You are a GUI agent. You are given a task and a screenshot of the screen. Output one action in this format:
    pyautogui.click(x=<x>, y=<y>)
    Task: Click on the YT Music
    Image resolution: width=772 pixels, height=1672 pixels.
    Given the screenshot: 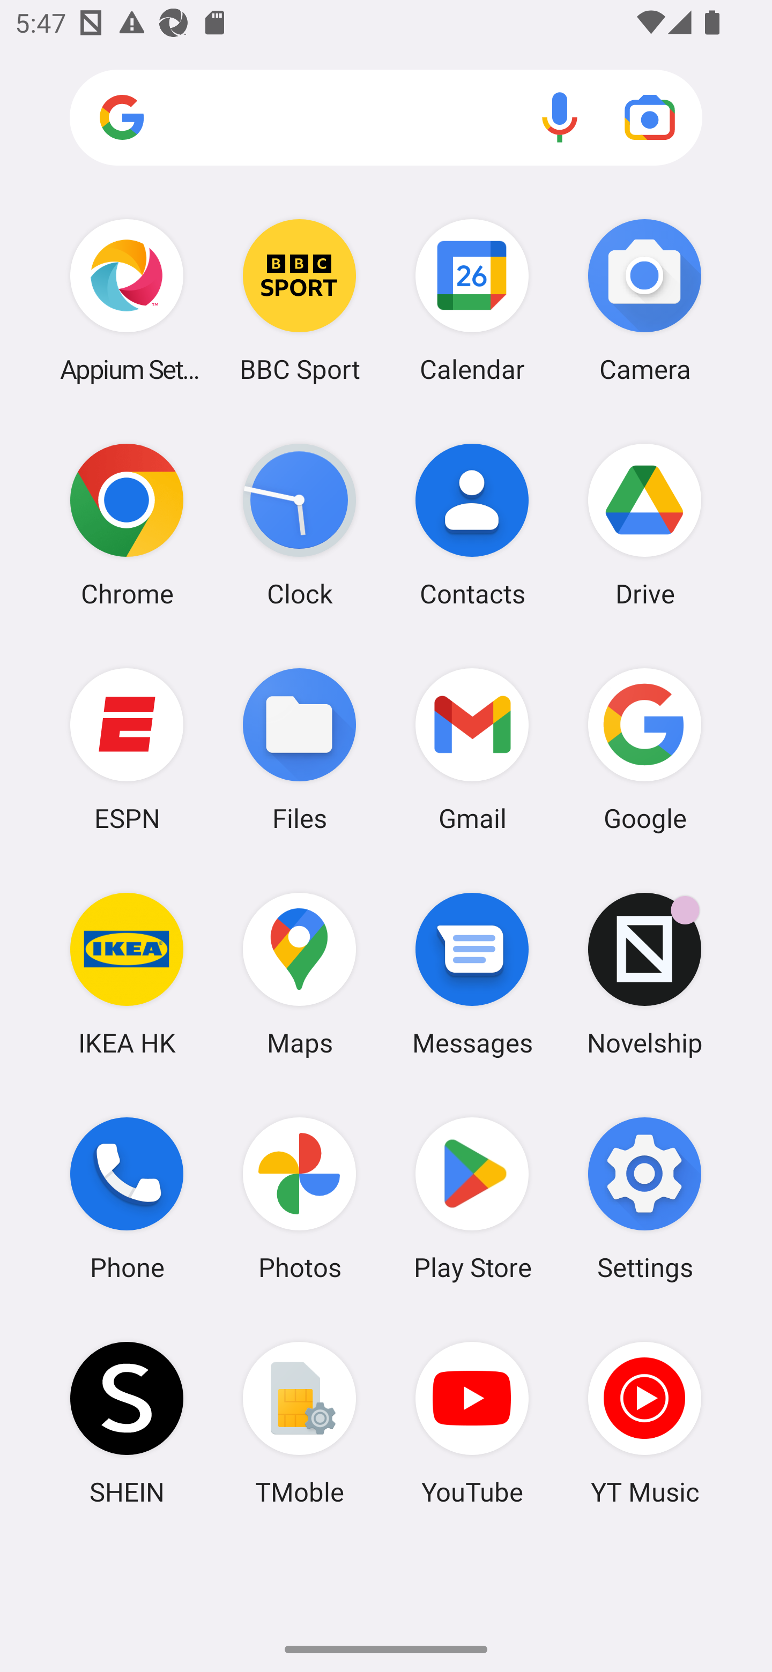 What is the action you would take?
    pyautogui.click(x=644, y=1423)
    